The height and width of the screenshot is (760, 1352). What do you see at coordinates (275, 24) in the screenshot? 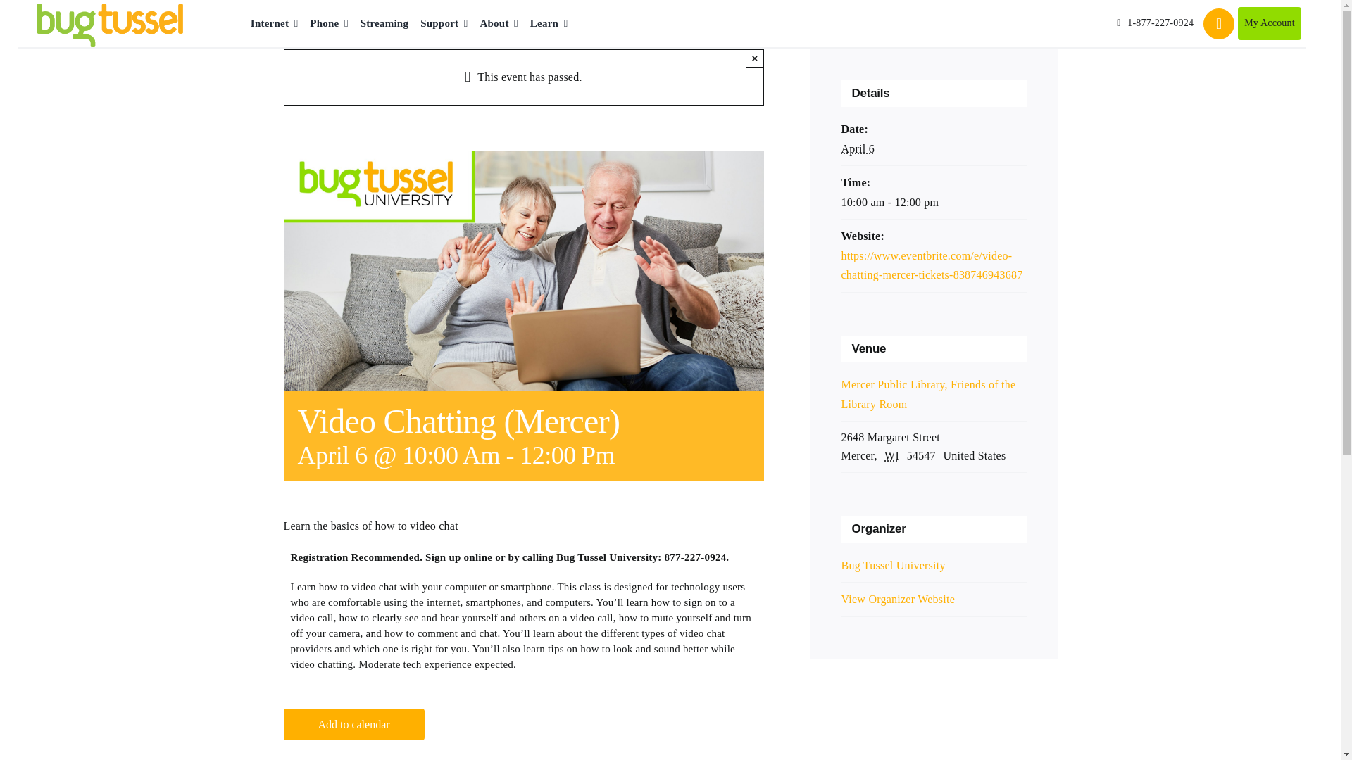
I see `Internet` at bounding box center [275, 24].